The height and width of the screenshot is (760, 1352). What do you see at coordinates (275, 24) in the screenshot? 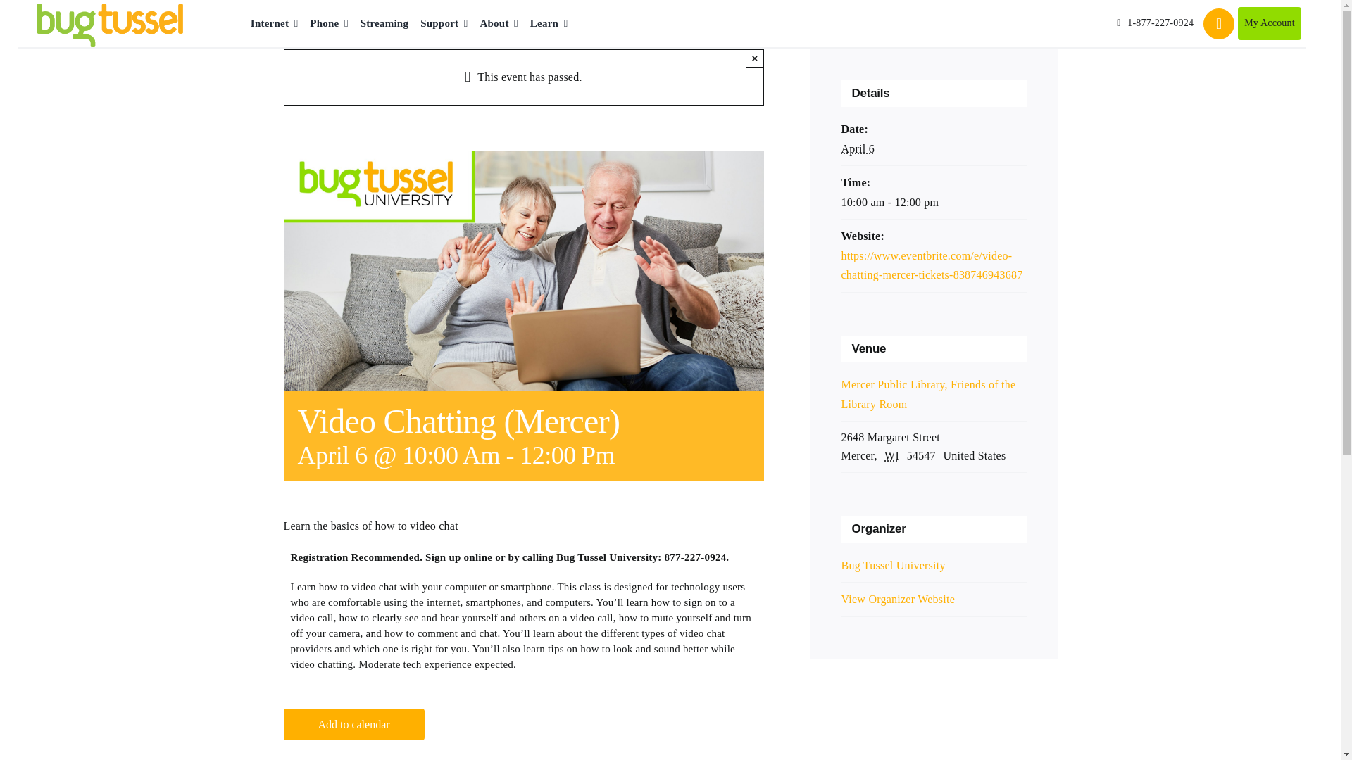
I see `Internet` at bounding box center [275, 24].